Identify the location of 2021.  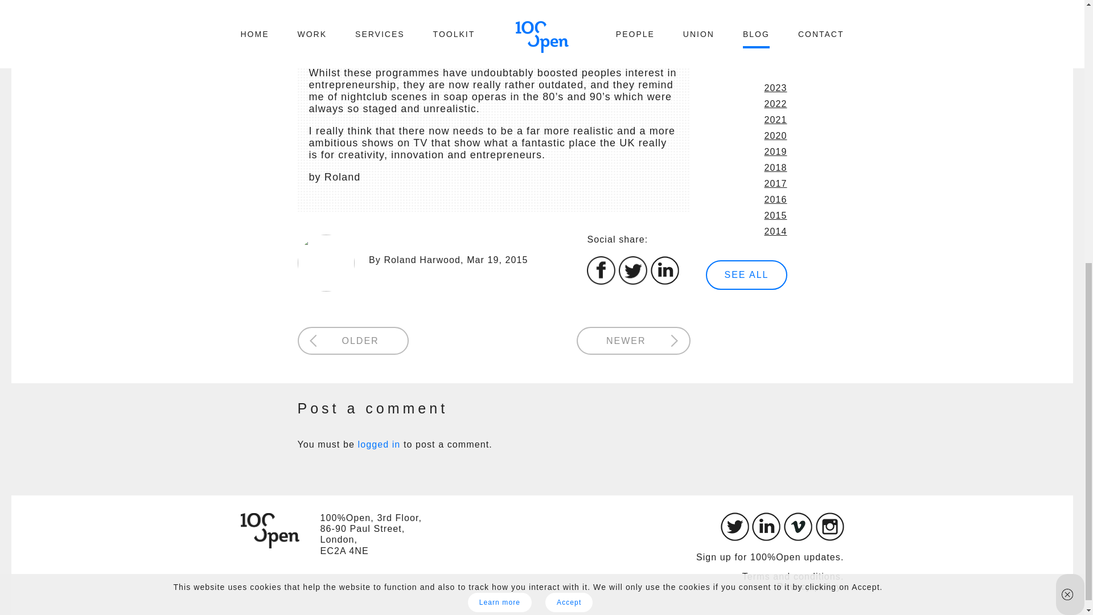
(775, 120).